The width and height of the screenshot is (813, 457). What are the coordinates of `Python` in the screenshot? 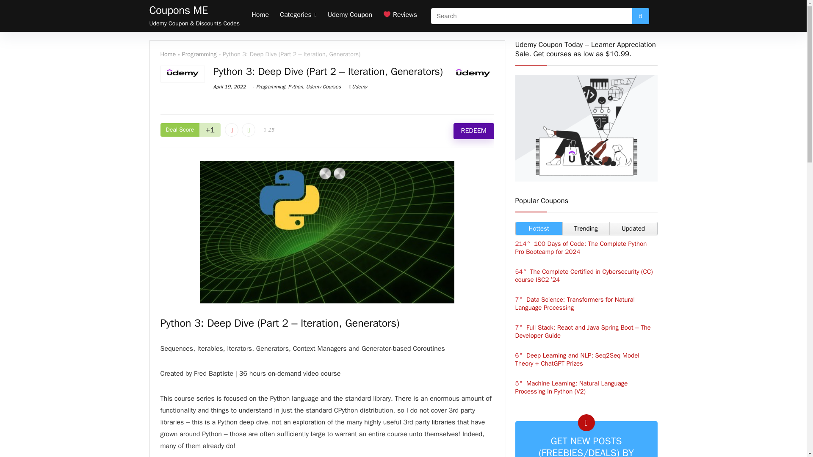 It's located at (295, 86).